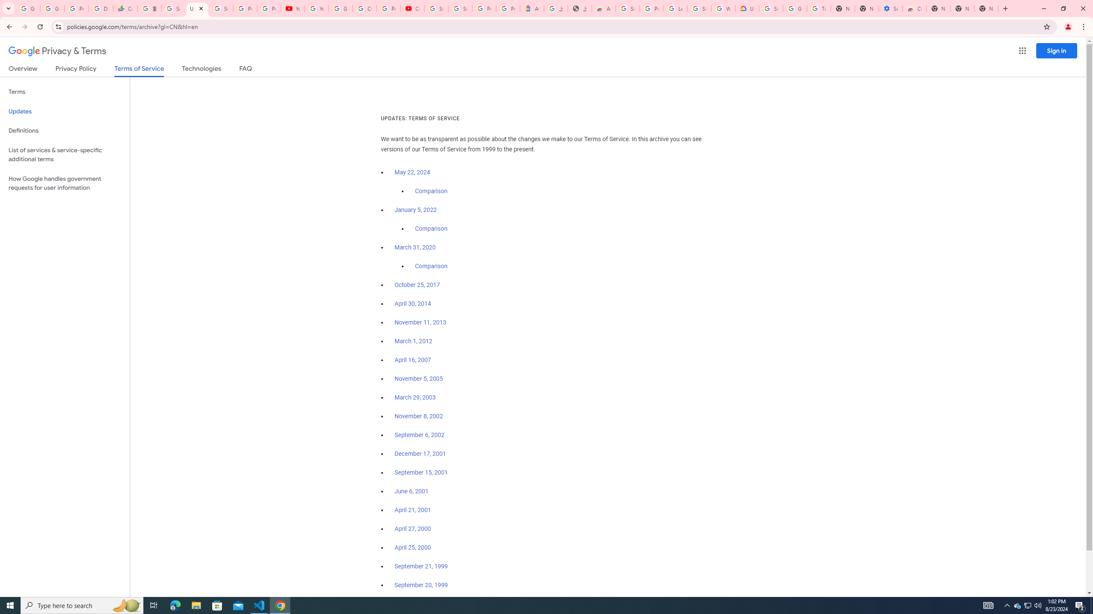 This screenshot has width=1093, height=614. What do you see at coordinates (412, 173) in the screenshot?
I see `May 22, 2024` at bounding box center [412, 173].